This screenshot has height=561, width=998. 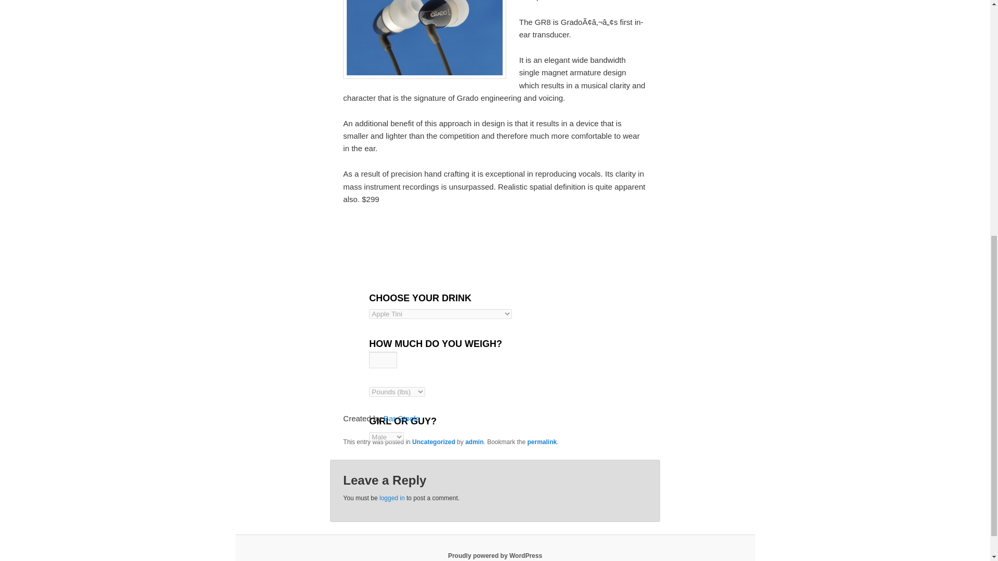 What do you see at coordinates (495, 555) in the screenshot?
I see `Semantic Personal Publishing Platform` at bounding box center [495, 555].